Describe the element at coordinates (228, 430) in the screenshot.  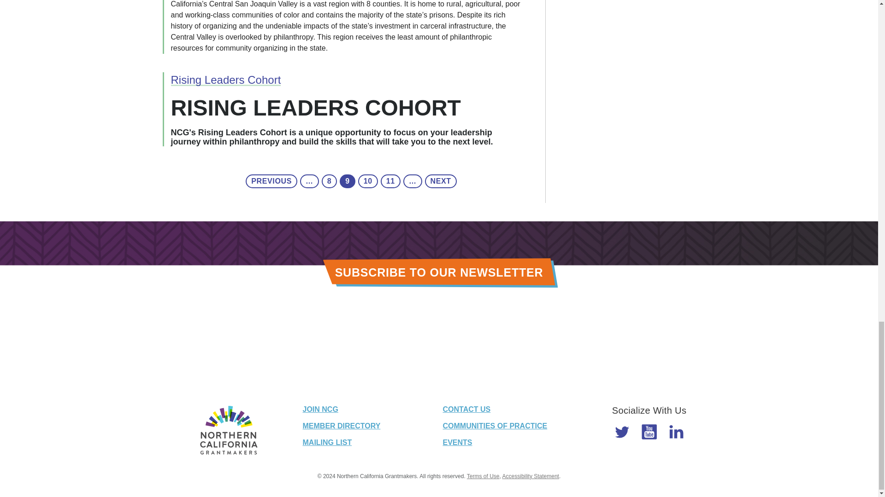
I see `Home` at that location.